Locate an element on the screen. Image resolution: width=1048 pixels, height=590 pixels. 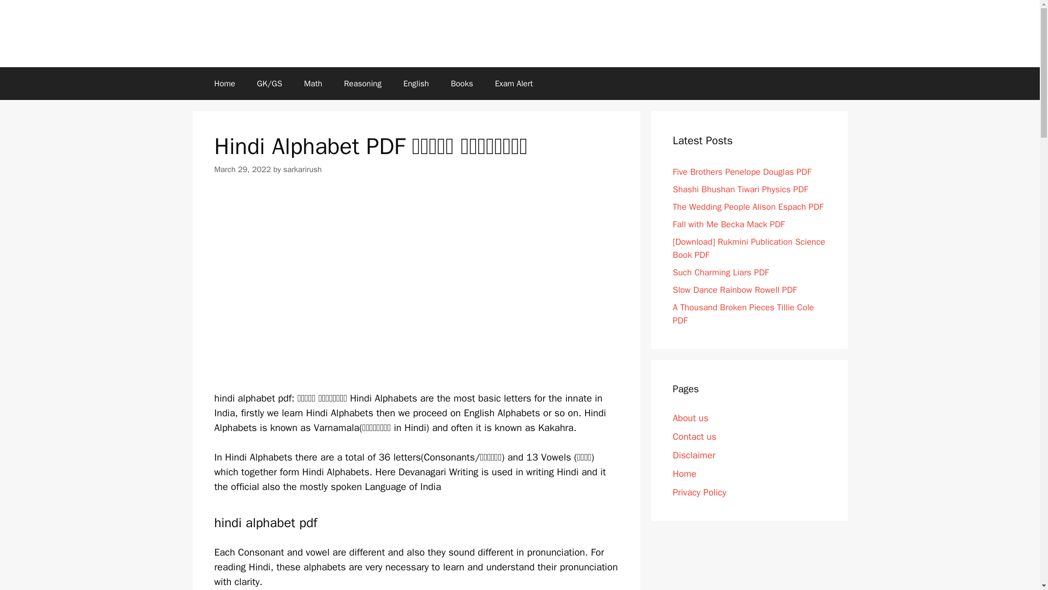
A Thousand Broken Pieces Tillie Cole PDF is located at coordinates (743, 314).